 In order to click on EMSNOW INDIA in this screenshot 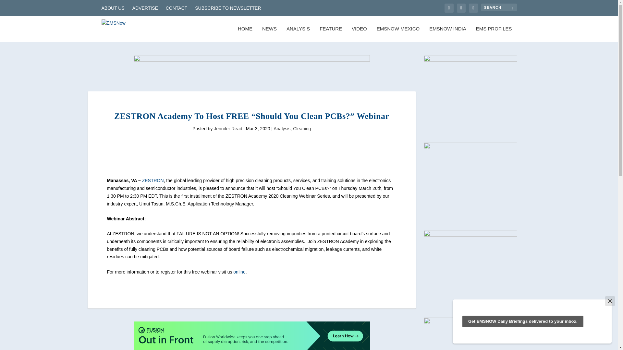, I will do `click(447, 34)`.